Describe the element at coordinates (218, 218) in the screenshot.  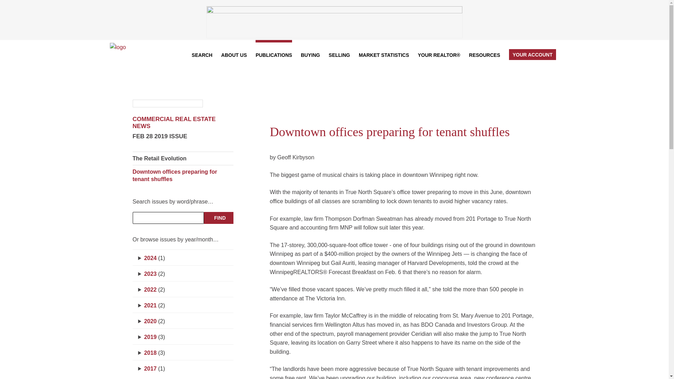
I see `Find` at that location.